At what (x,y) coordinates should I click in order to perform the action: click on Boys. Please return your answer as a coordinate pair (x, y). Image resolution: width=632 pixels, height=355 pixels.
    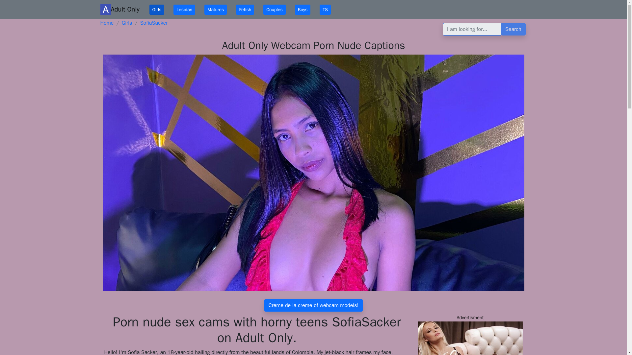
    Looking at the image, I should click on (303, 10).